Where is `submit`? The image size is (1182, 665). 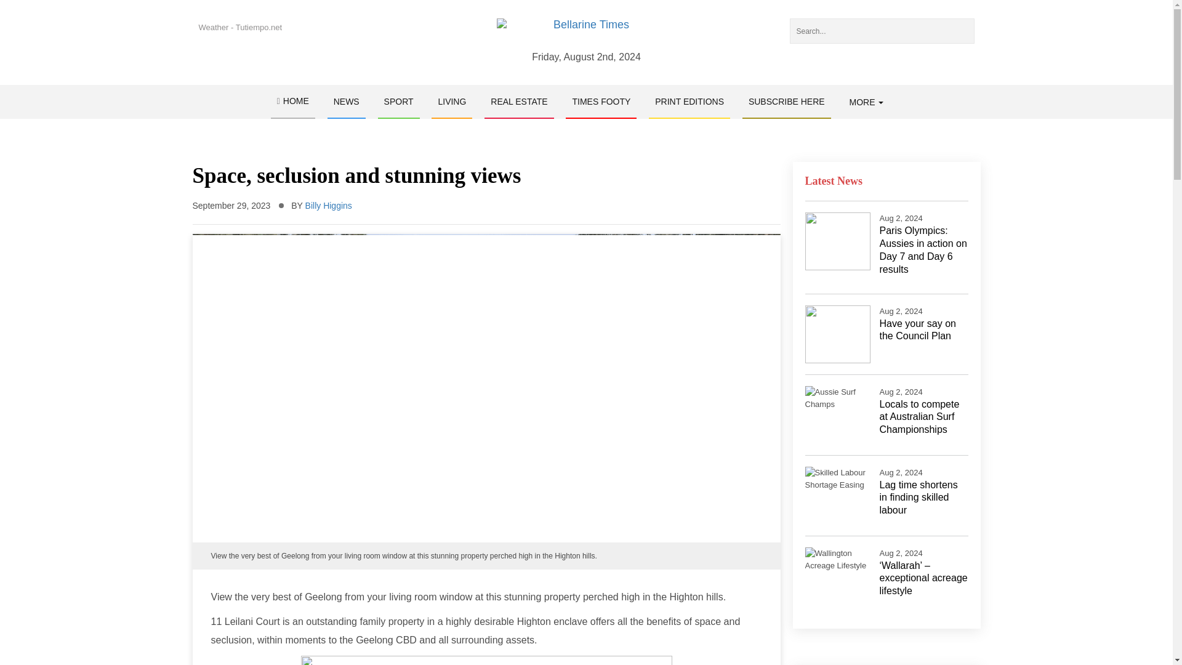
submit is located at coordinates (962, 31).